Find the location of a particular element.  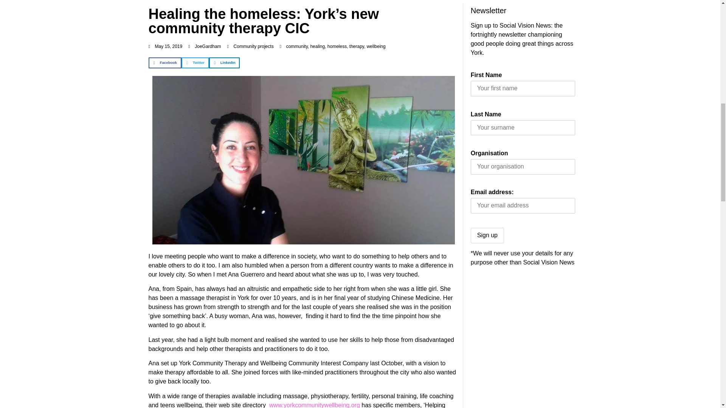

Community projects is located at coordinates (253, 46).